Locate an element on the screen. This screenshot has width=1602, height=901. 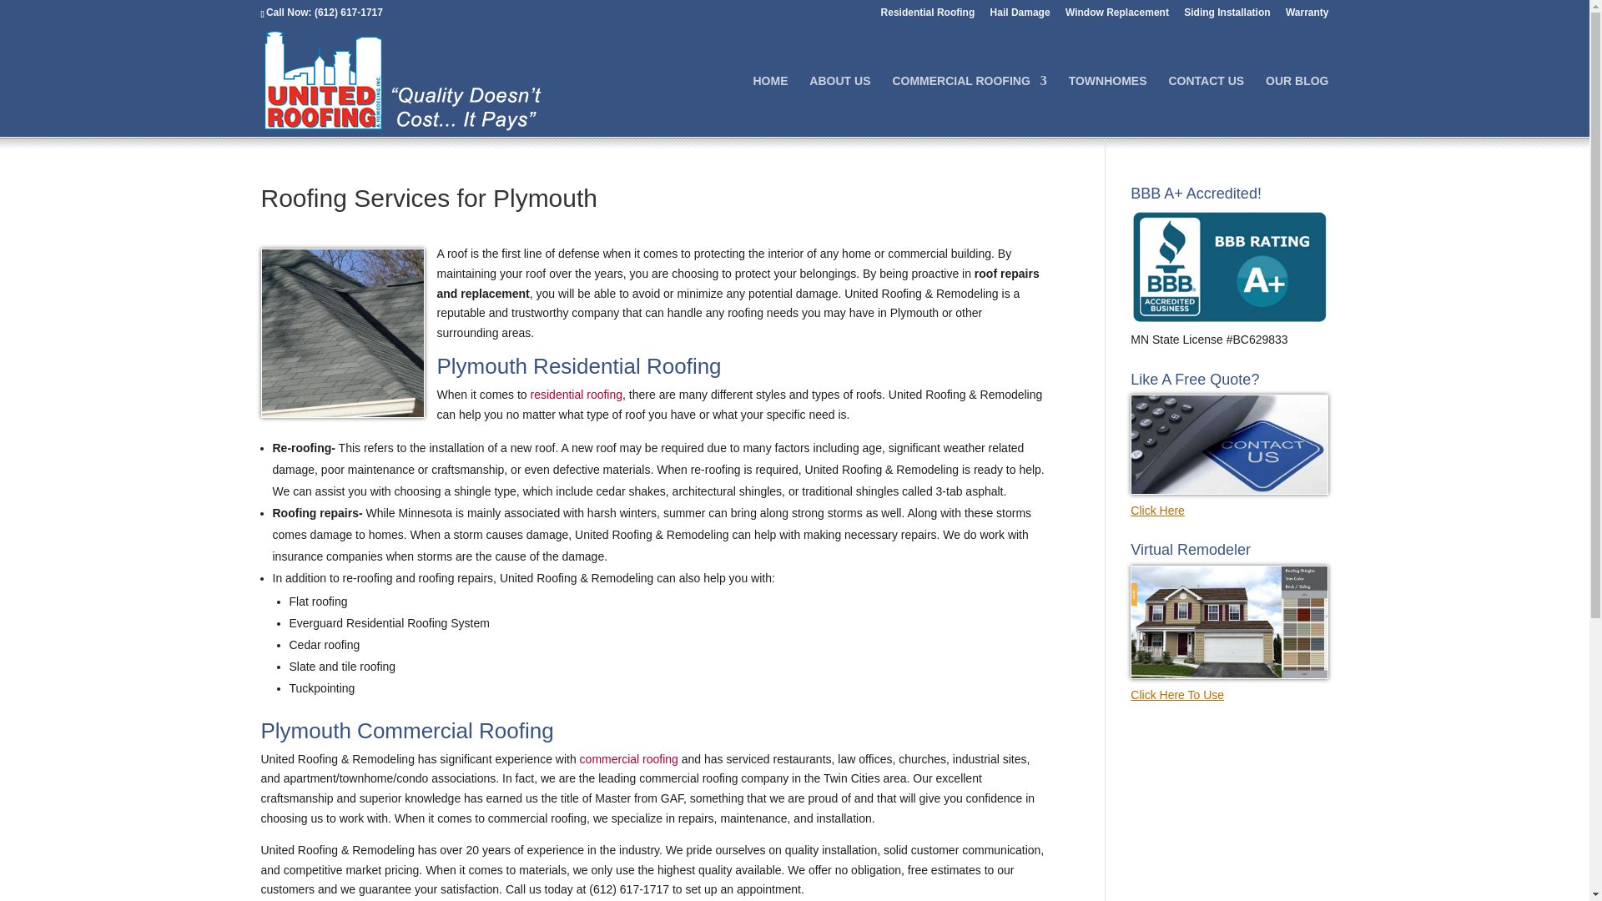
commercial roofing is located at coordinates (629, 759).